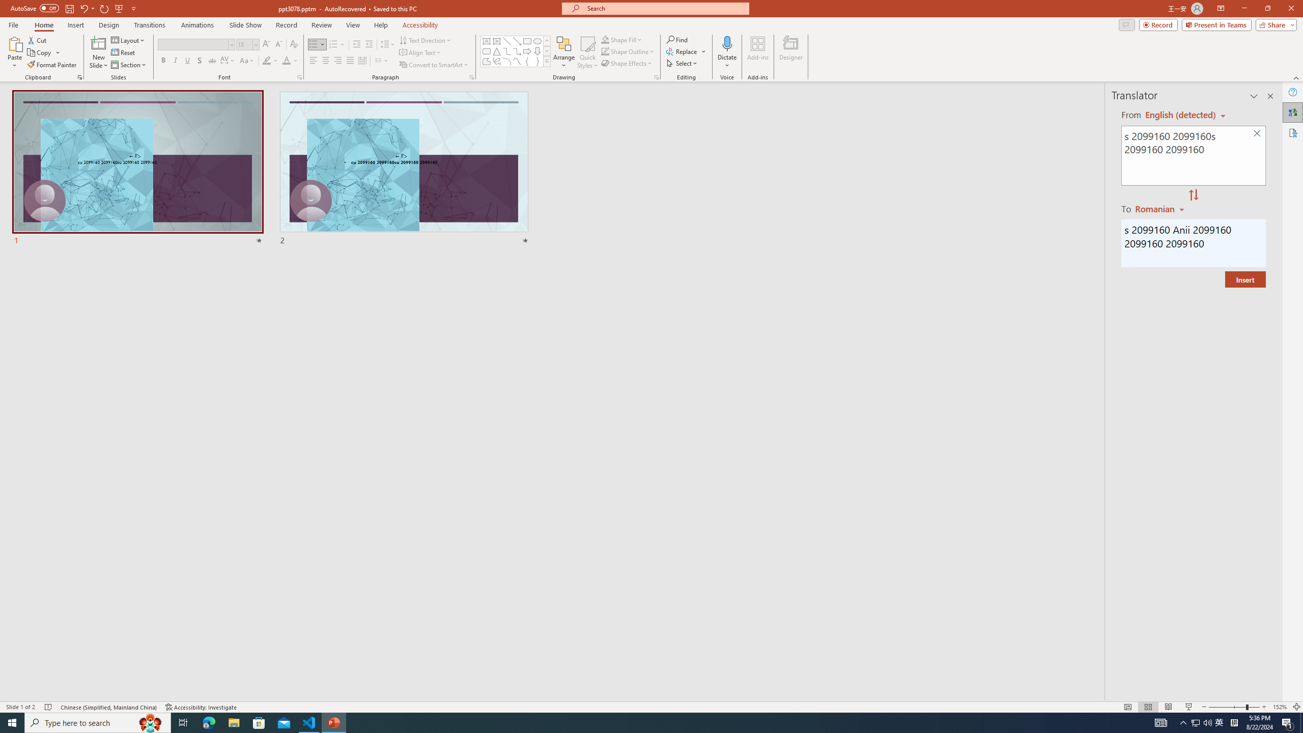 The height and width of the screenshot is (733, 1303). Describe the element at coordinates (471, 77) in the screenshot. I see `Paragraph...` at that location.